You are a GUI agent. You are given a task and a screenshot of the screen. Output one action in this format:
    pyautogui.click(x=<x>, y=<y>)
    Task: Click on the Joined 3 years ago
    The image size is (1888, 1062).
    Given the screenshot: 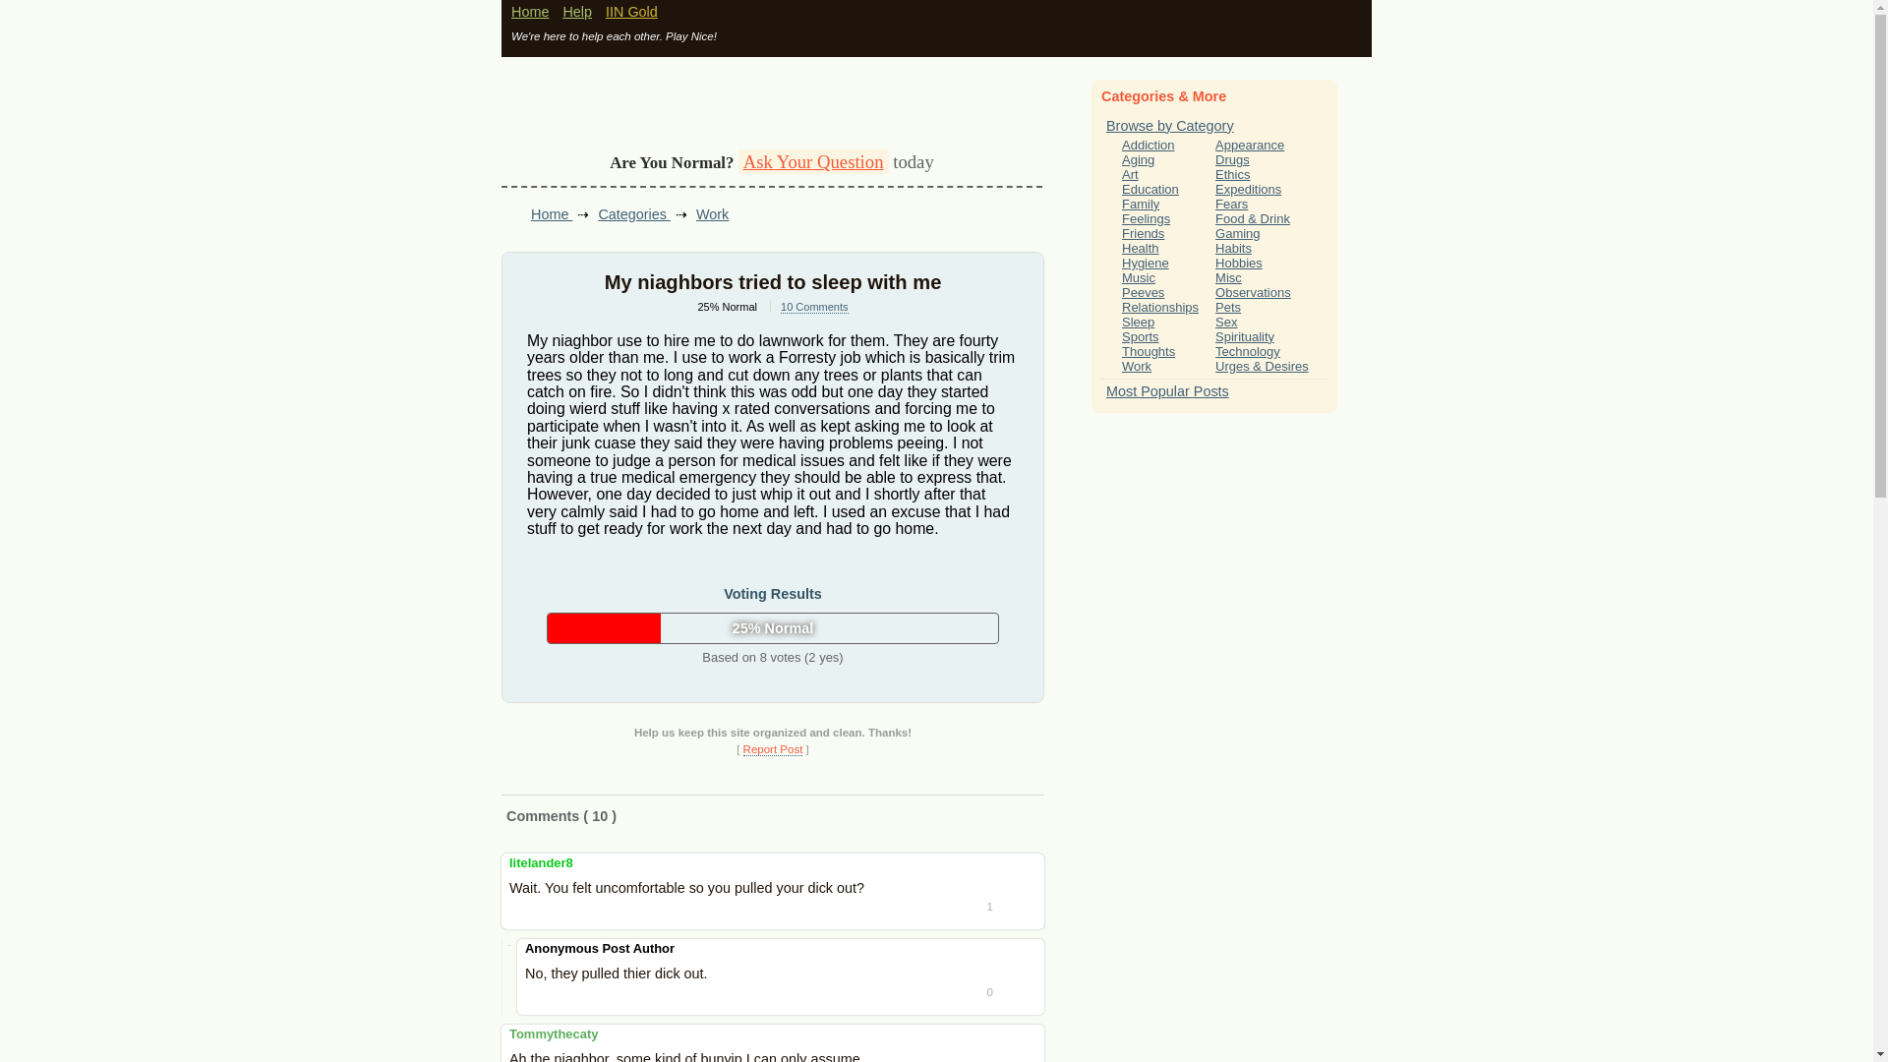 What is the action you would take?
    pyautogui.click(x=554, y=1034)
    